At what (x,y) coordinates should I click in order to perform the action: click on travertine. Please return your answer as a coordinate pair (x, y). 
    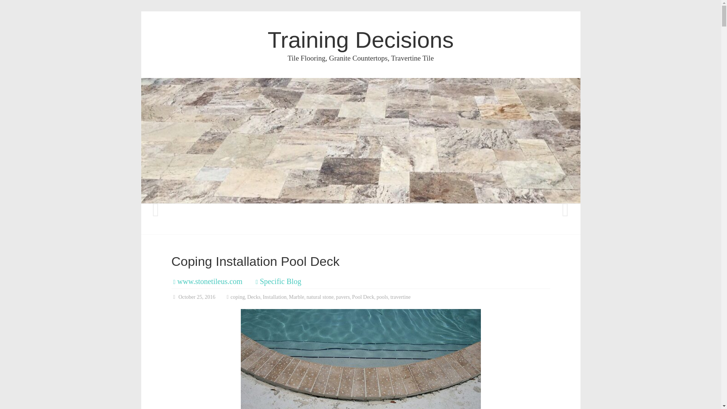
    Looking at the image, I should click on (401, 297).